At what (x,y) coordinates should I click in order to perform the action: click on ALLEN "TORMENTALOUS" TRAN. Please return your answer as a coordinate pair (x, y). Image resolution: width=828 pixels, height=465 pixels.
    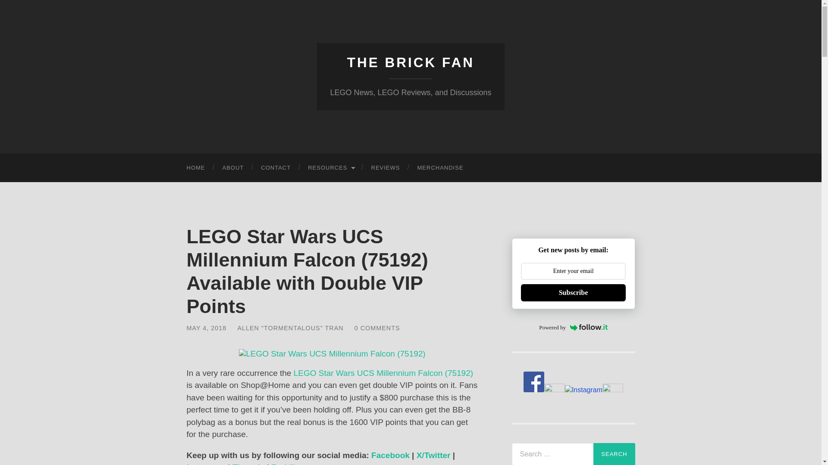
    Looking at the image, I should click on (290, 328).